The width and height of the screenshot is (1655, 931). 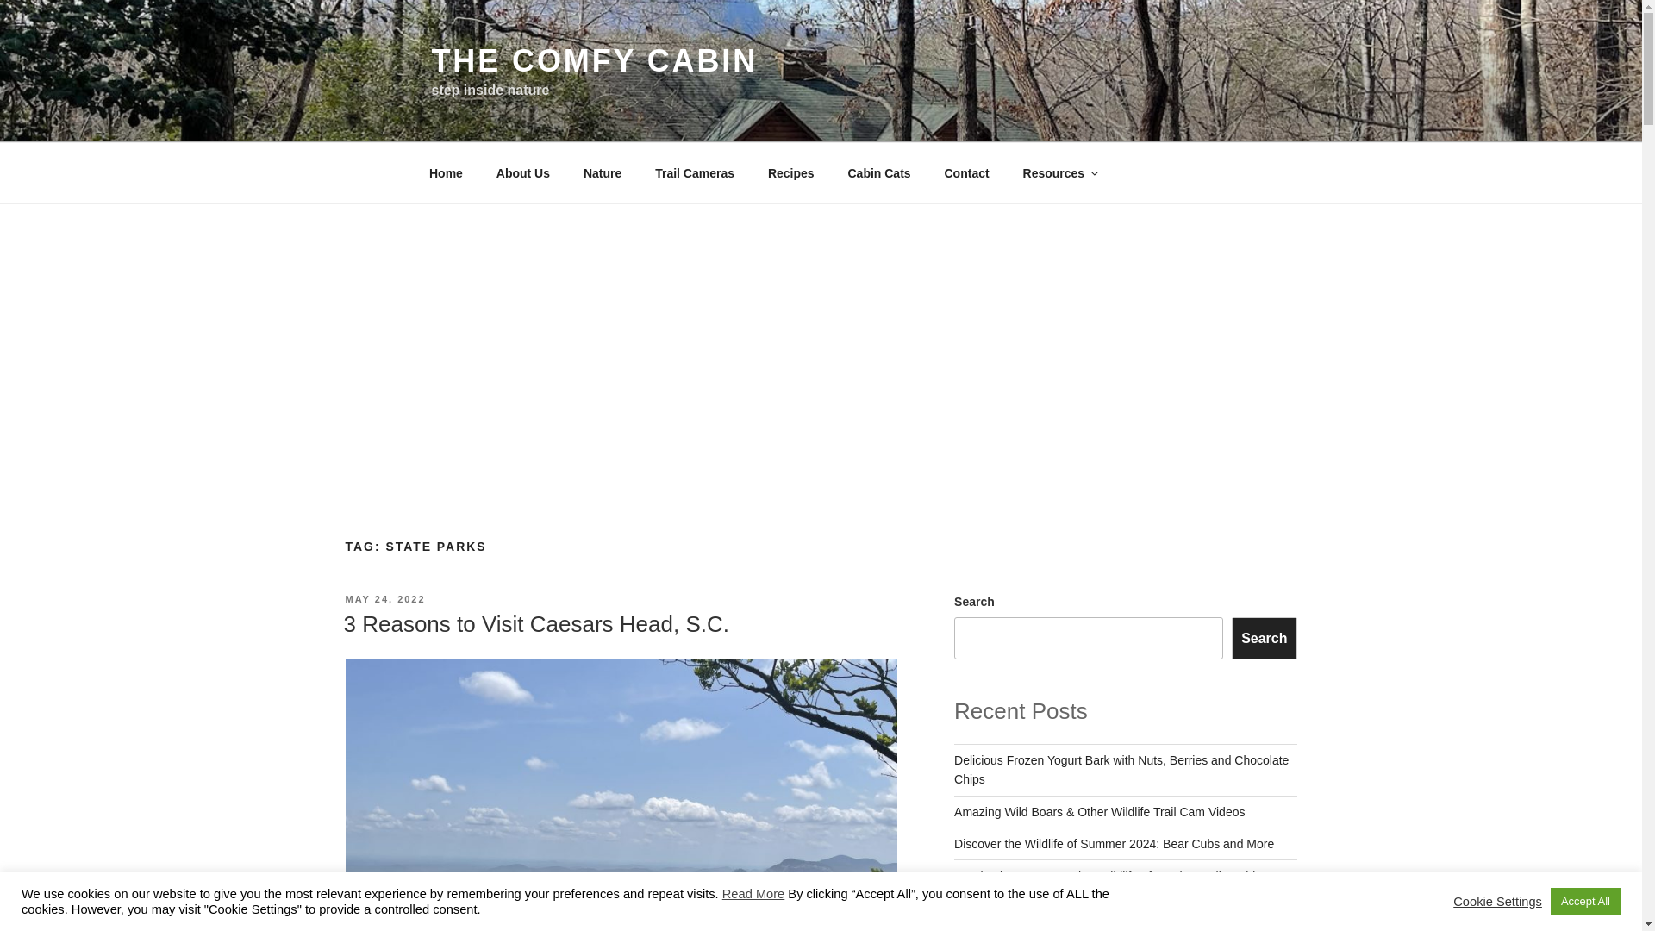 I want to click on Nature, so click(x=602, y=172).